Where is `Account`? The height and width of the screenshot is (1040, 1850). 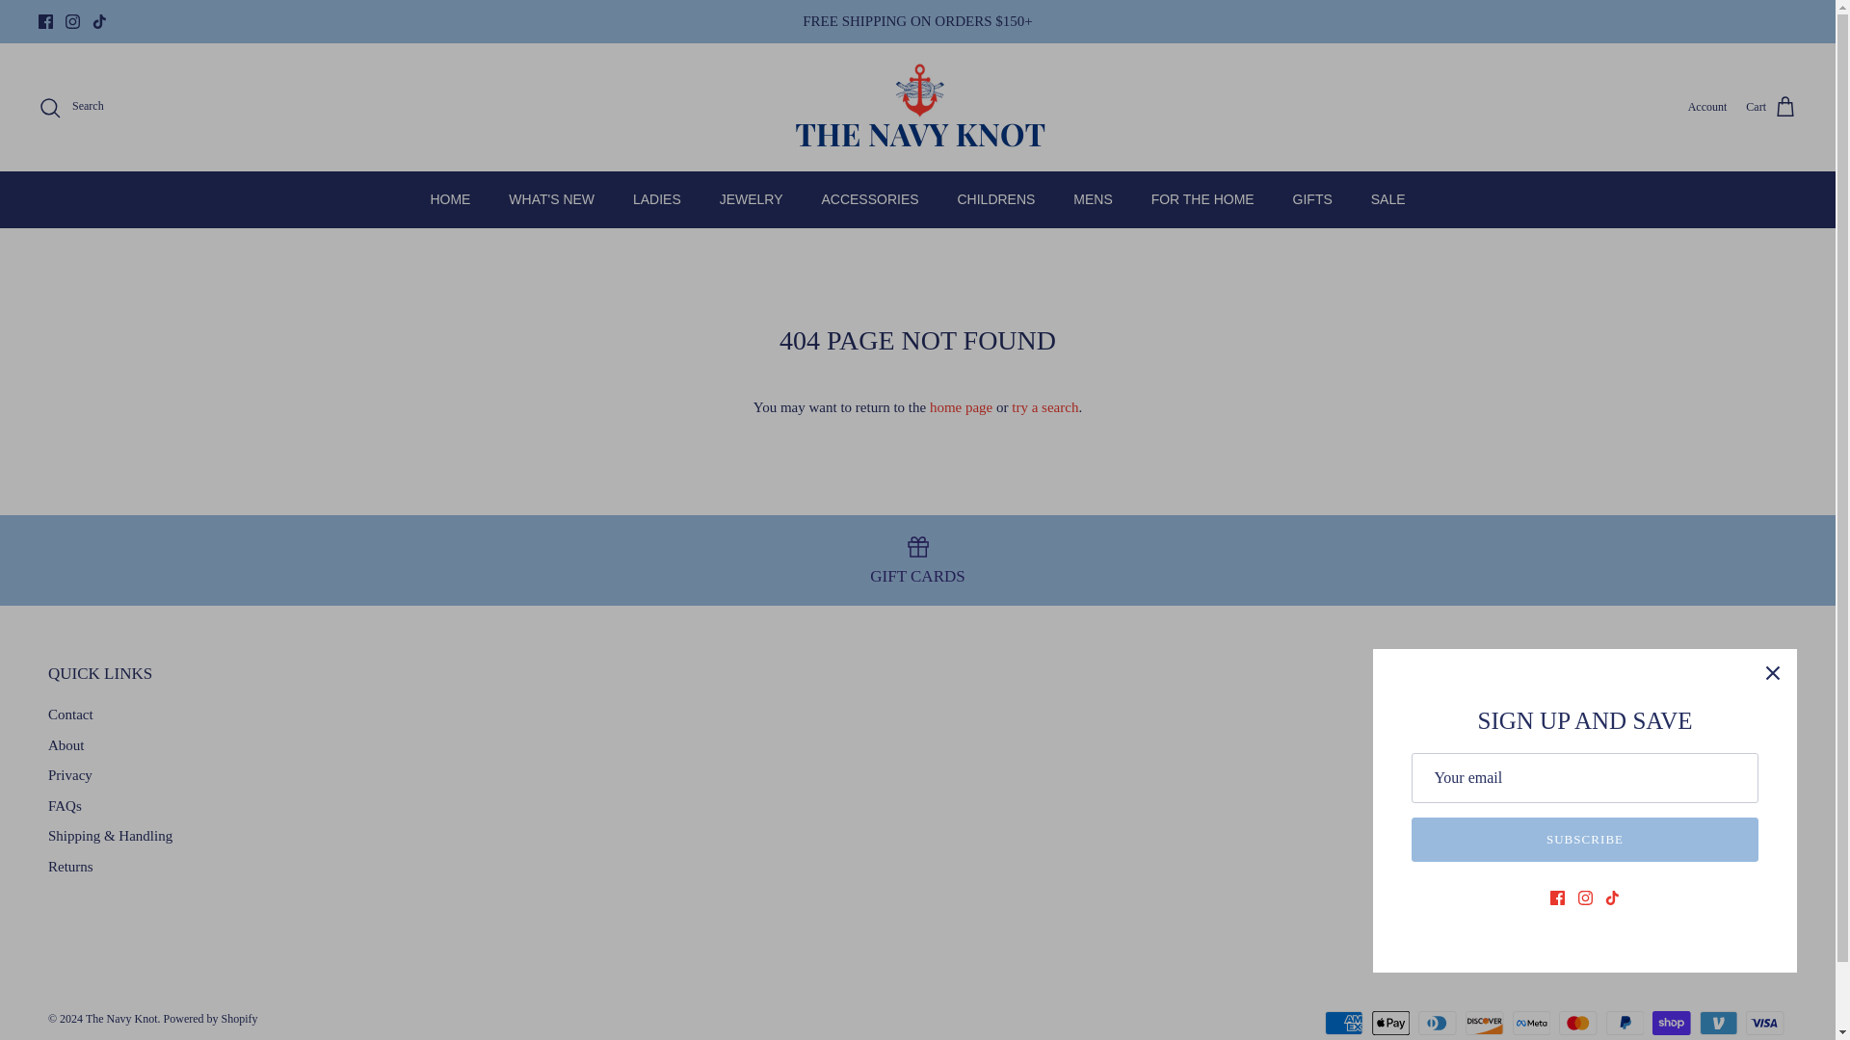
Account is located at coordinates (1707, 106).